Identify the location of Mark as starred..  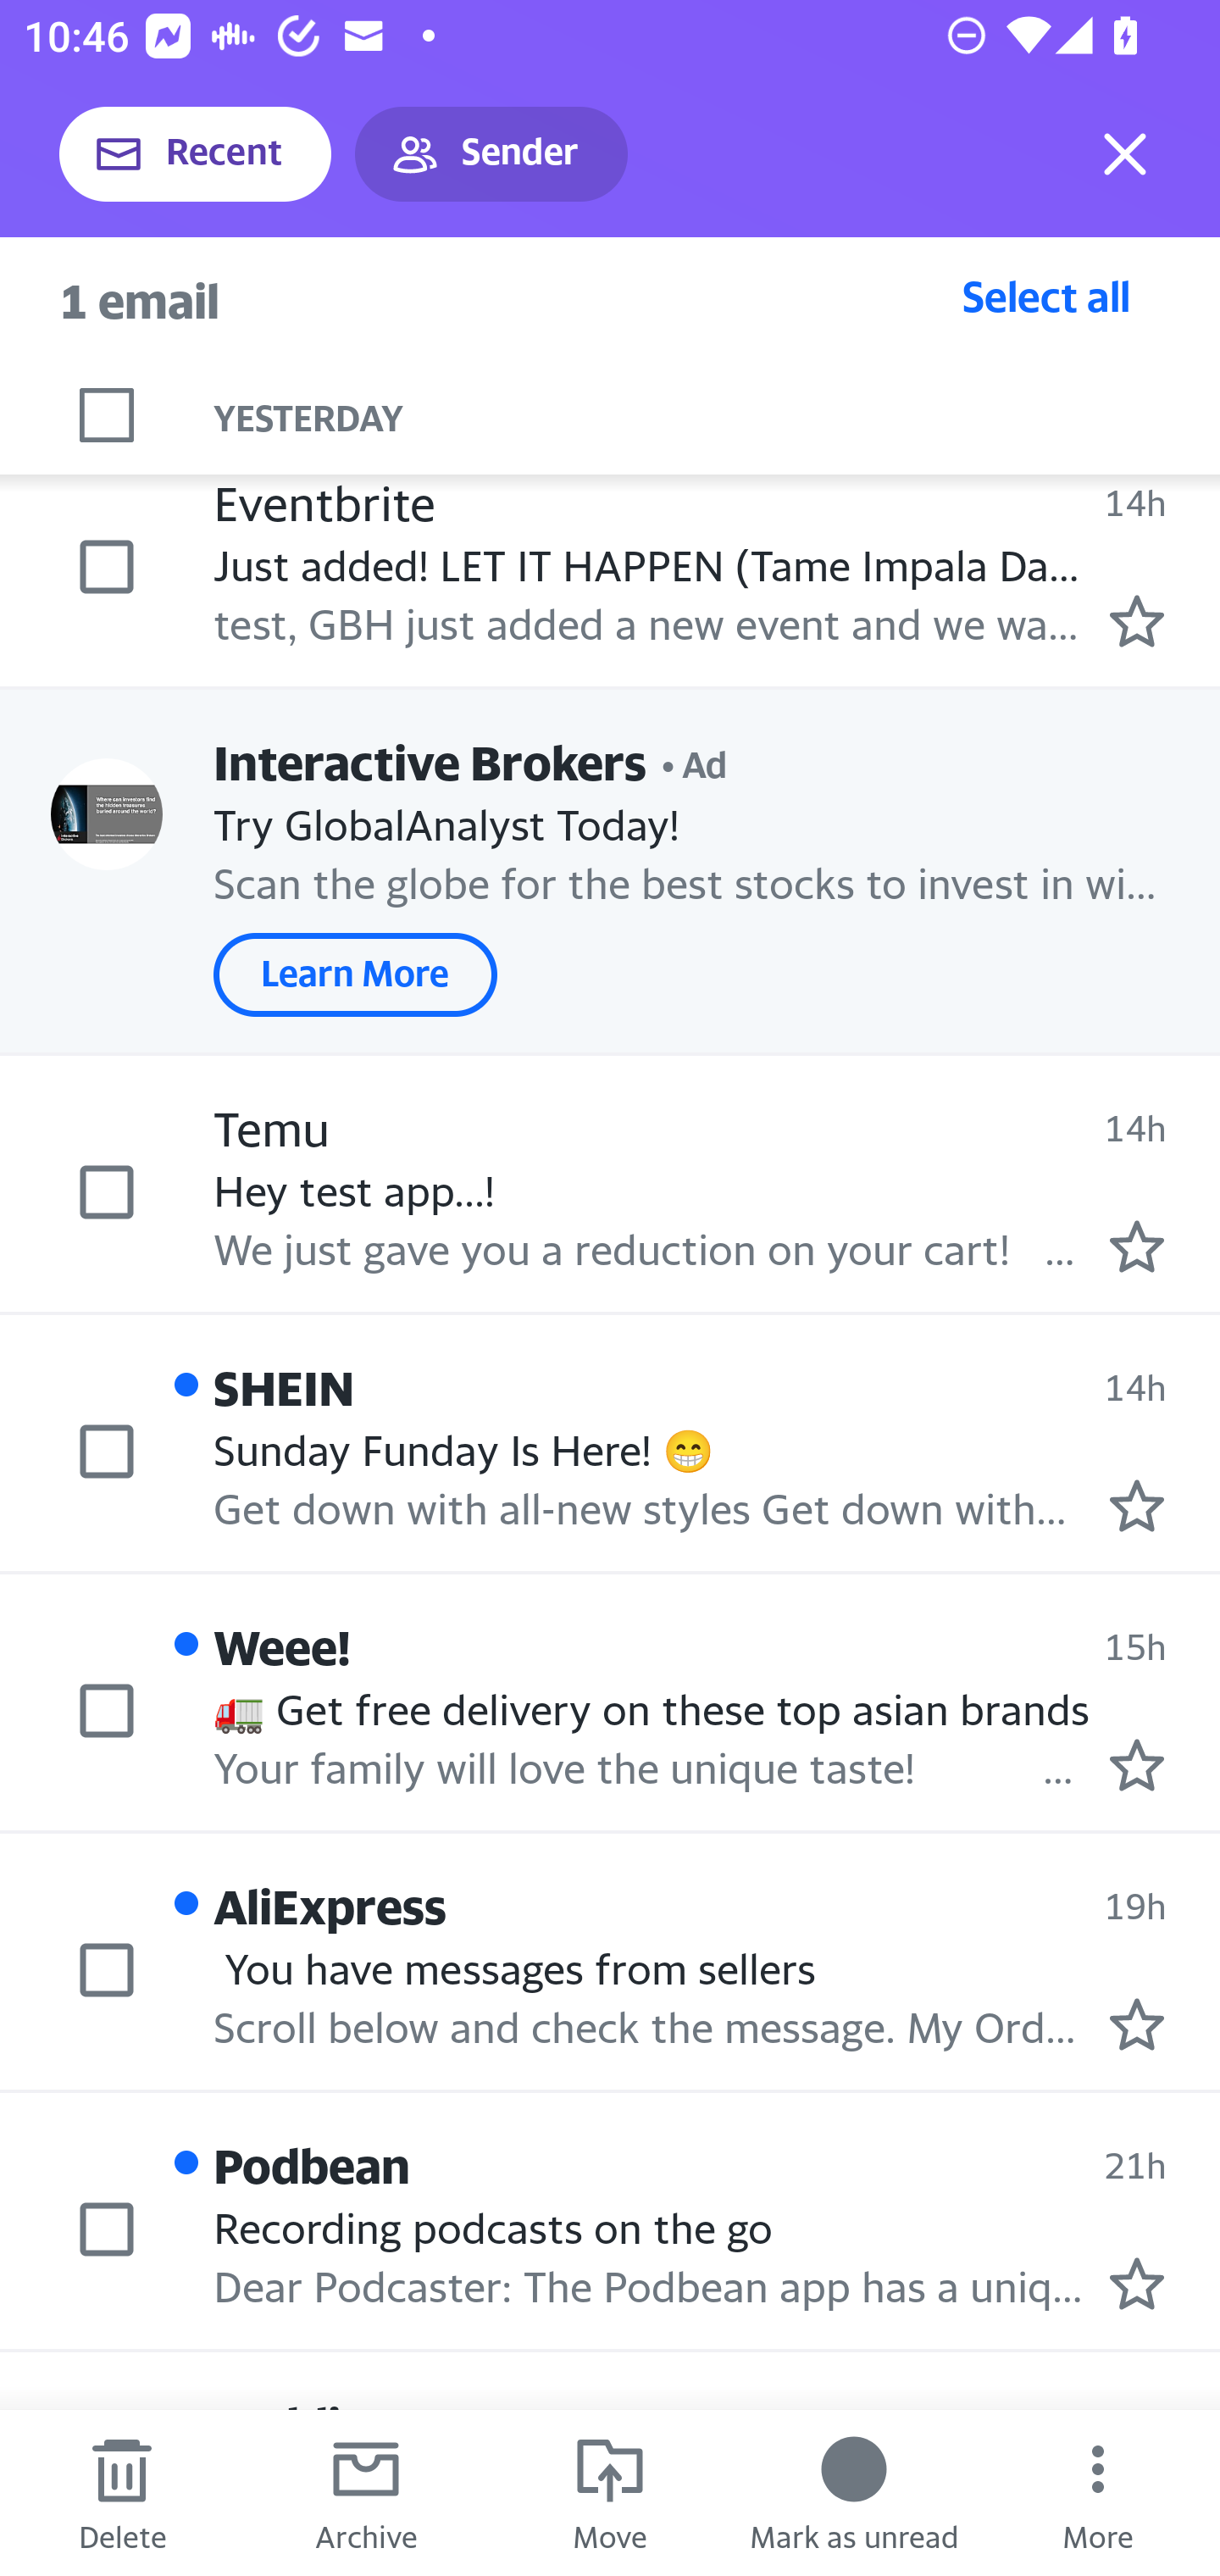
(1137, 1765).